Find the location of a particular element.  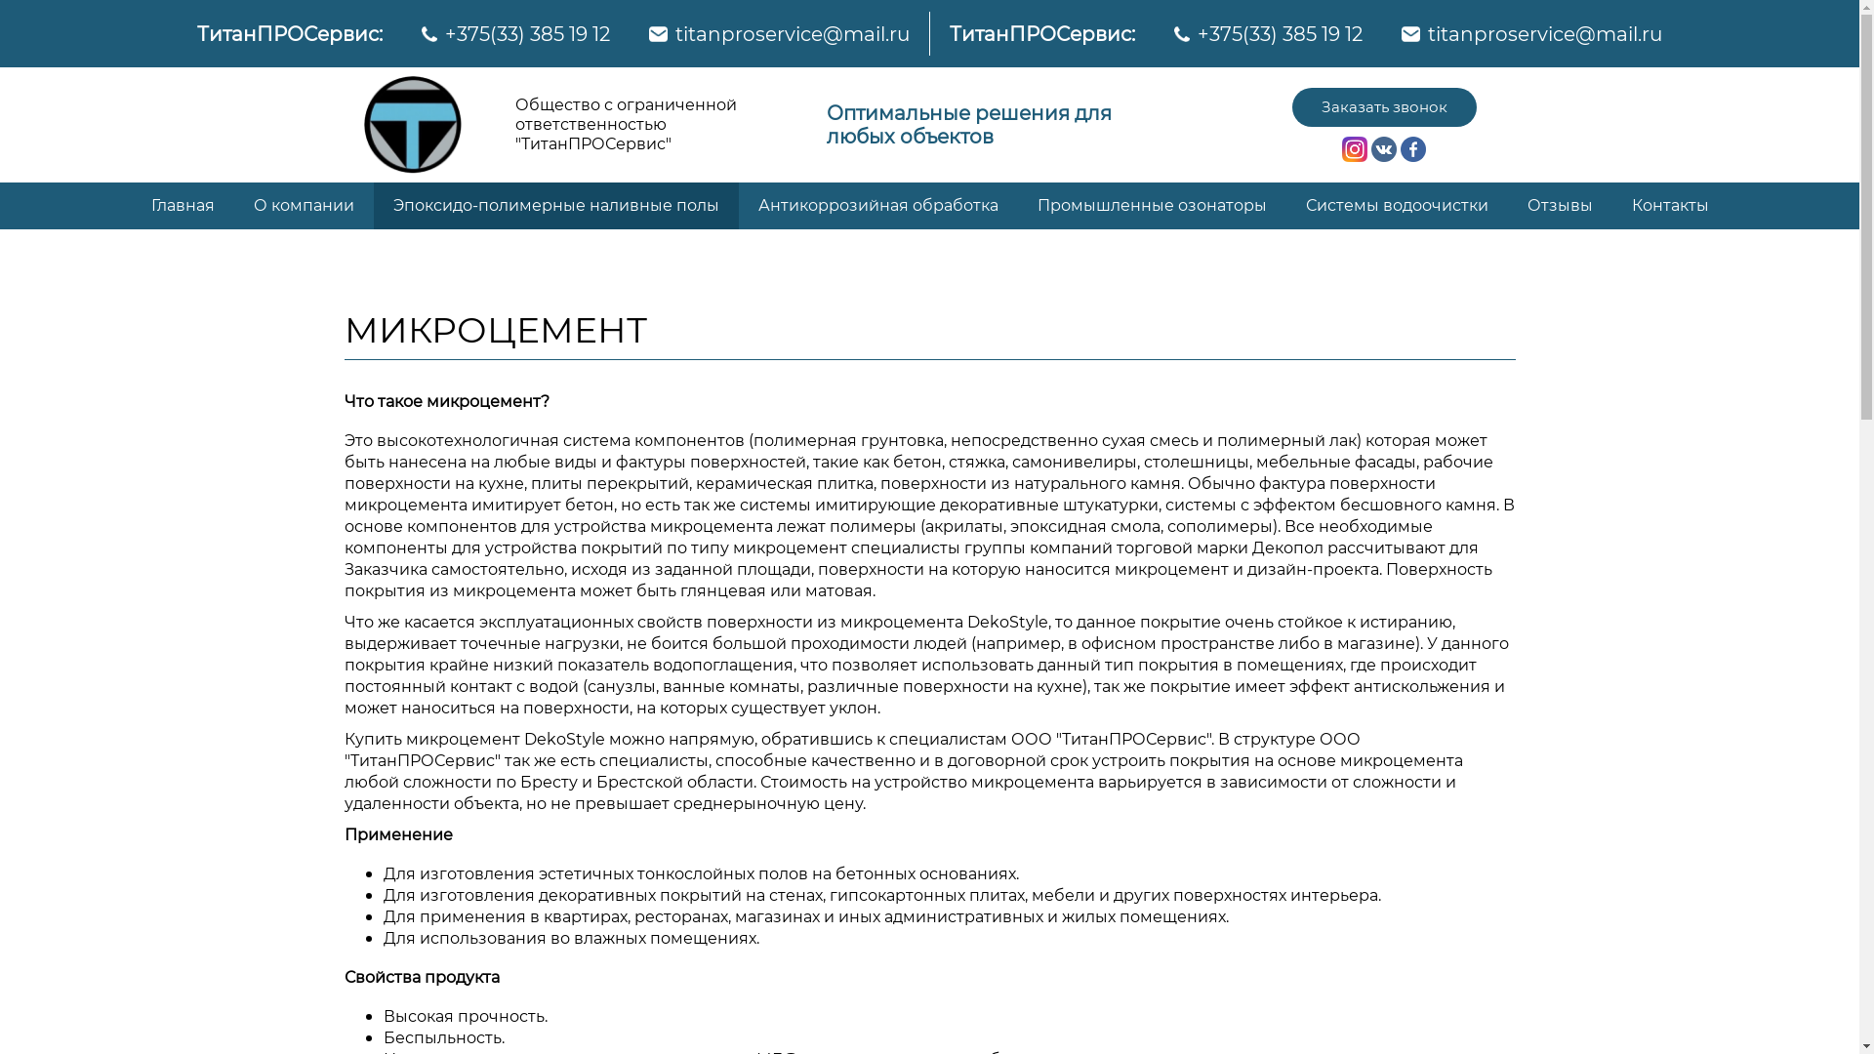

+375(33) 385 19 12 is located at coordinates (527, 33).